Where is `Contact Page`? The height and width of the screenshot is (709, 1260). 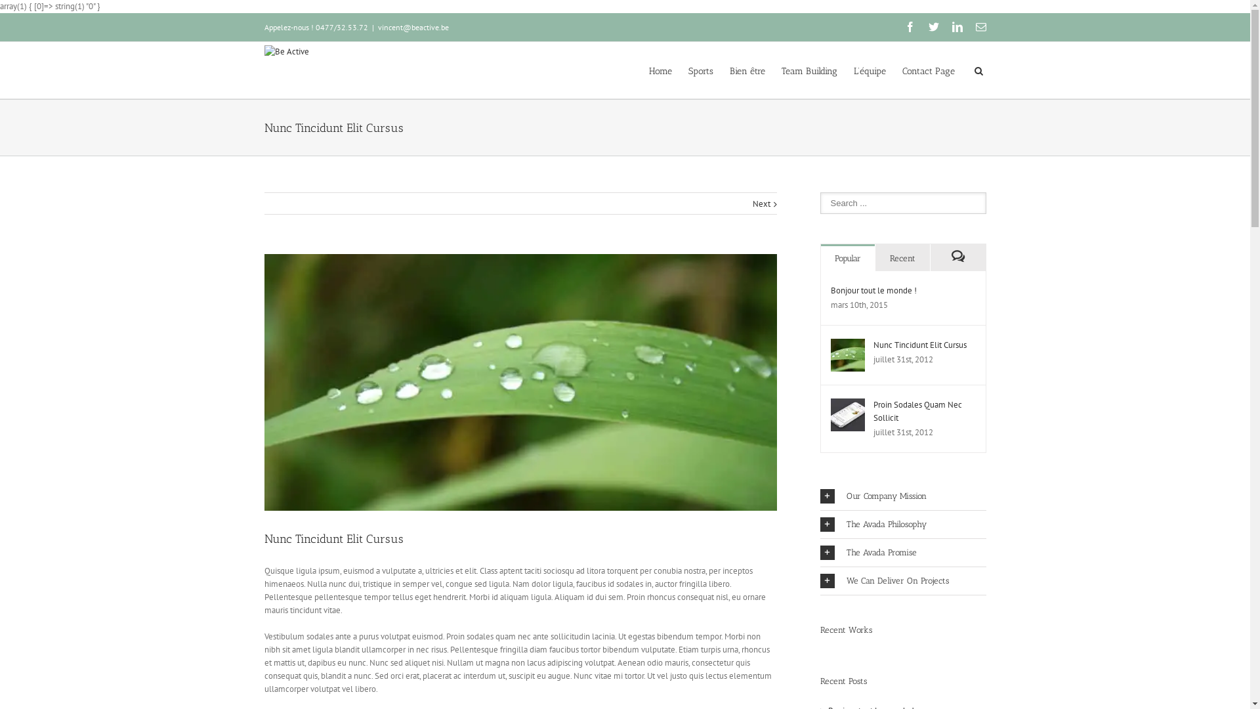
Contact Page is located at coordinates (928, 70).